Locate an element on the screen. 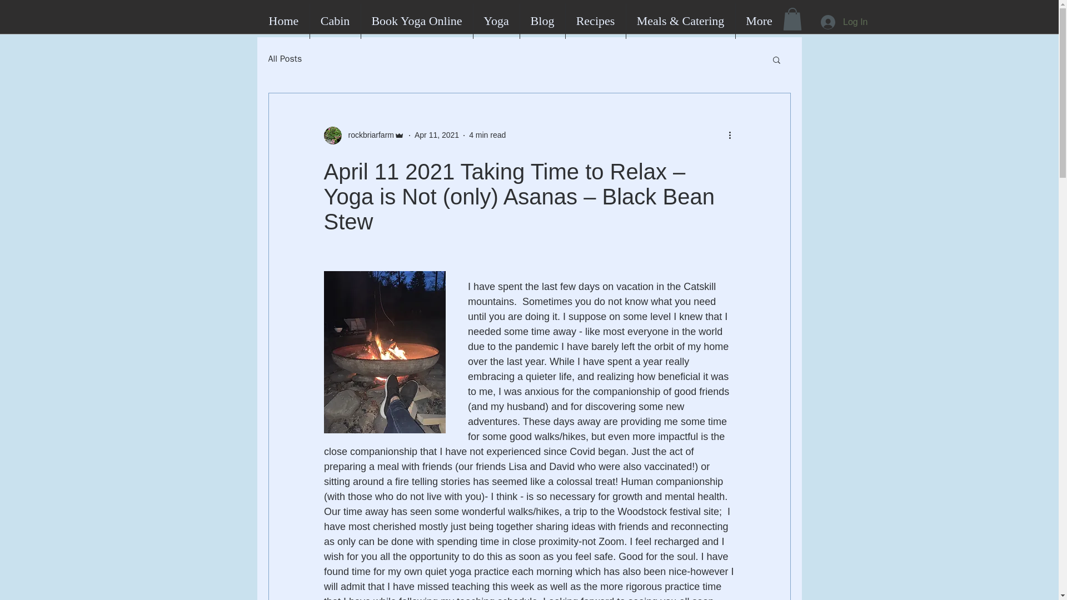  Yoga is located at coordinates (497, 21).